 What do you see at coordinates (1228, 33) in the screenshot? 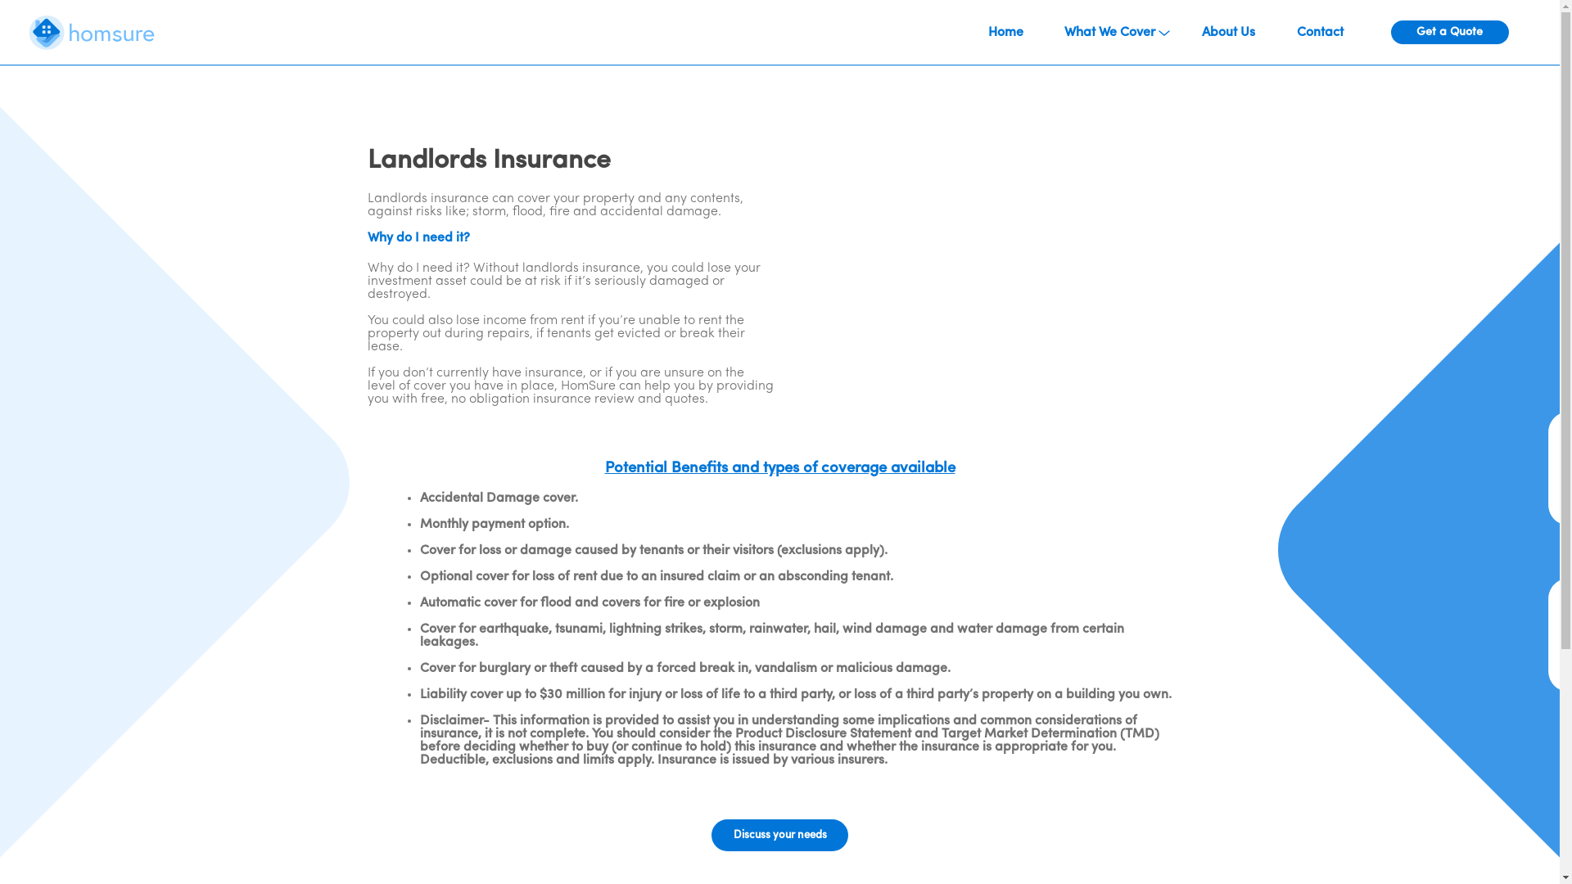
I see `About Us` at bounding box center [1228, 33].